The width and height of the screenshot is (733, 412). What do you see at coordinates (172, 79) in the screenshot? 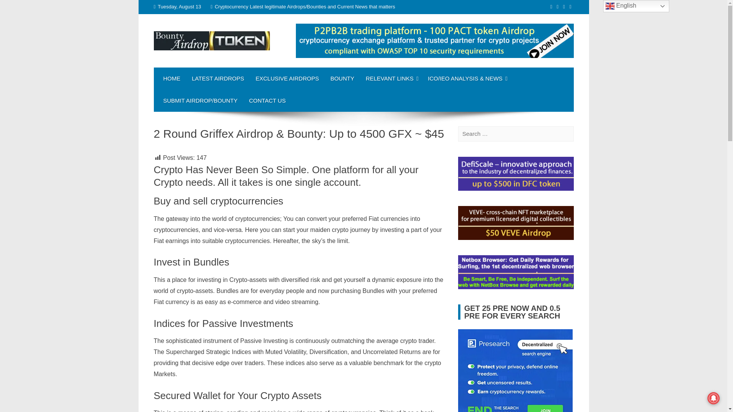
I see `HOME` at bounding box center [172, 79].